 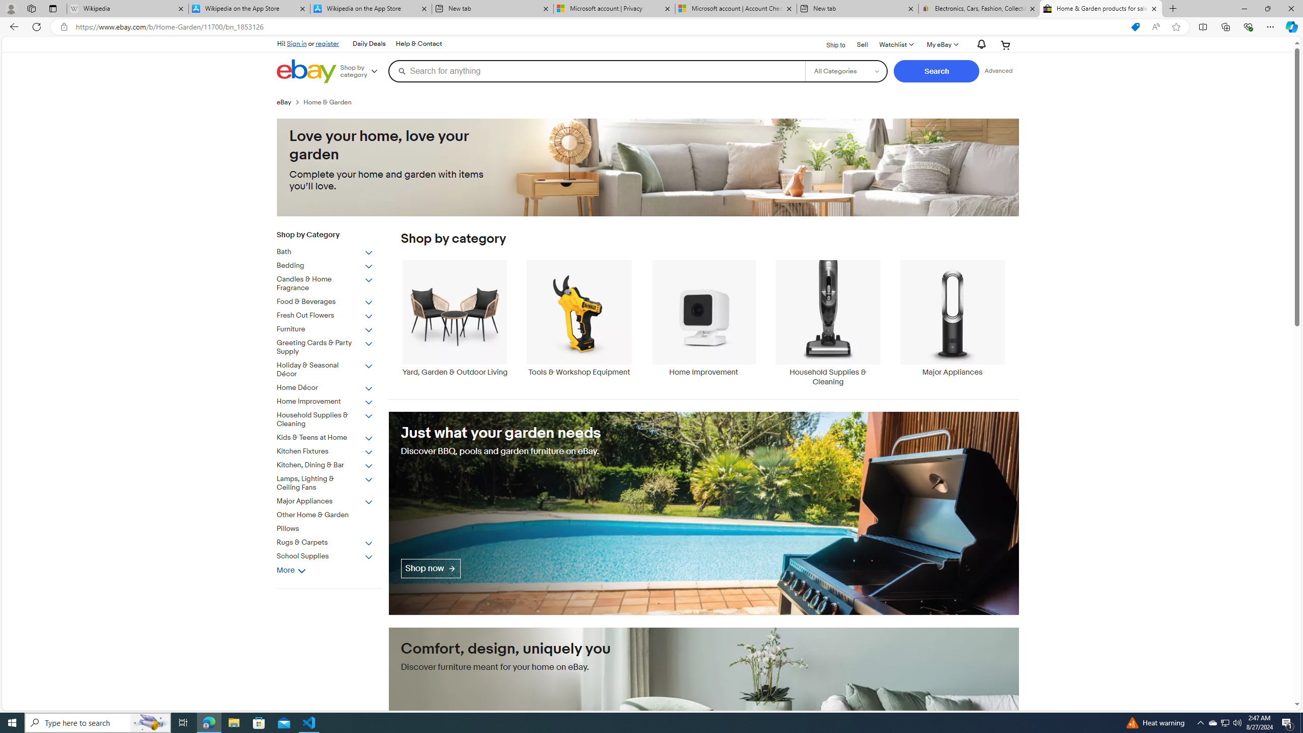 I want to click on Pillows, so click(x=333, y=527).